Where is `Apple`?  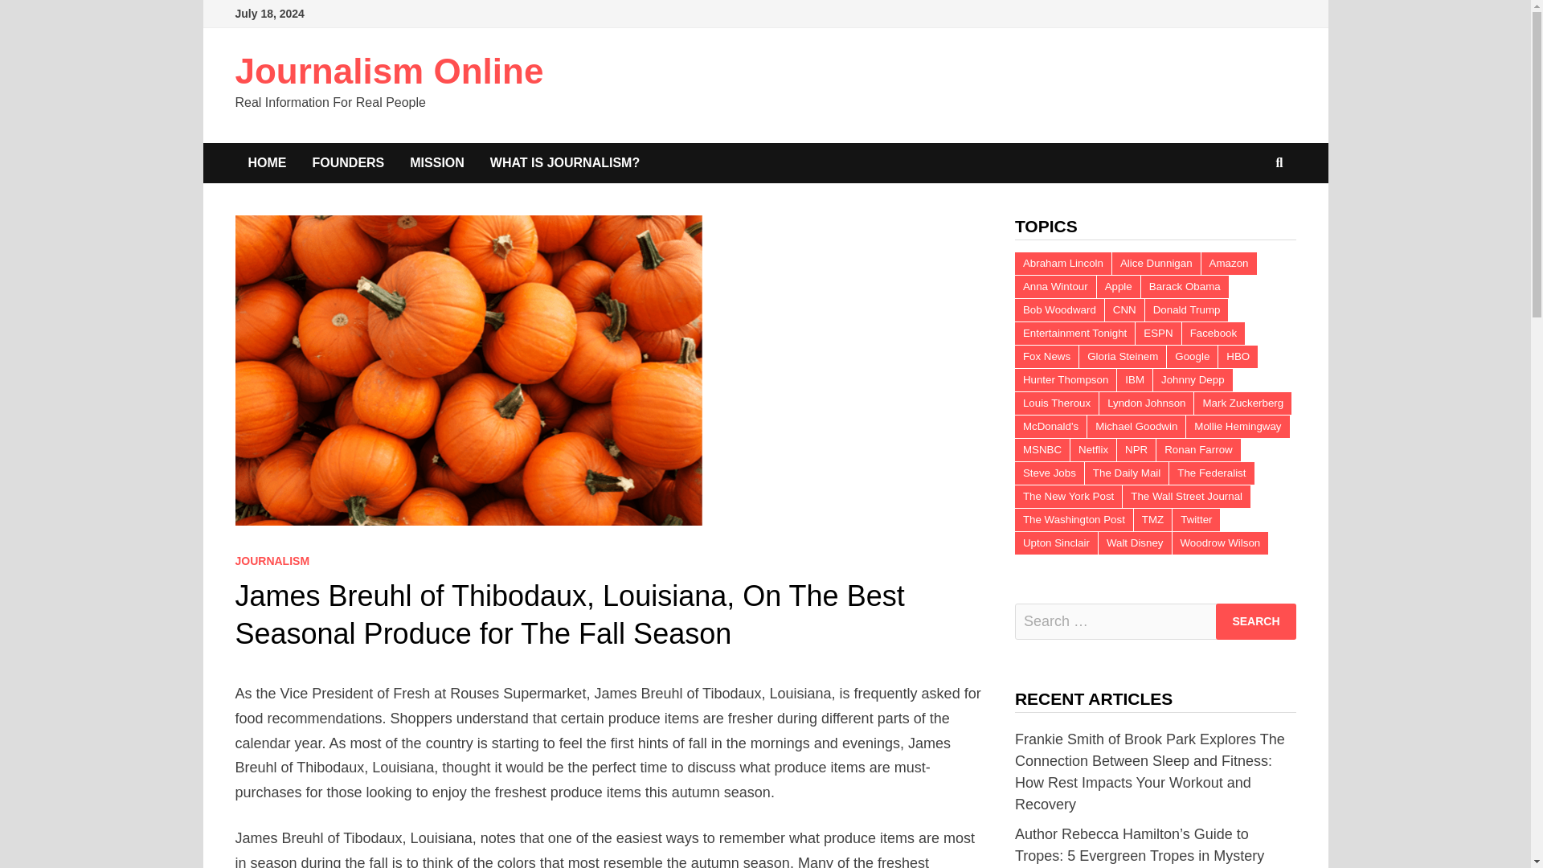 Apple is located at coordinates (1119, 287).